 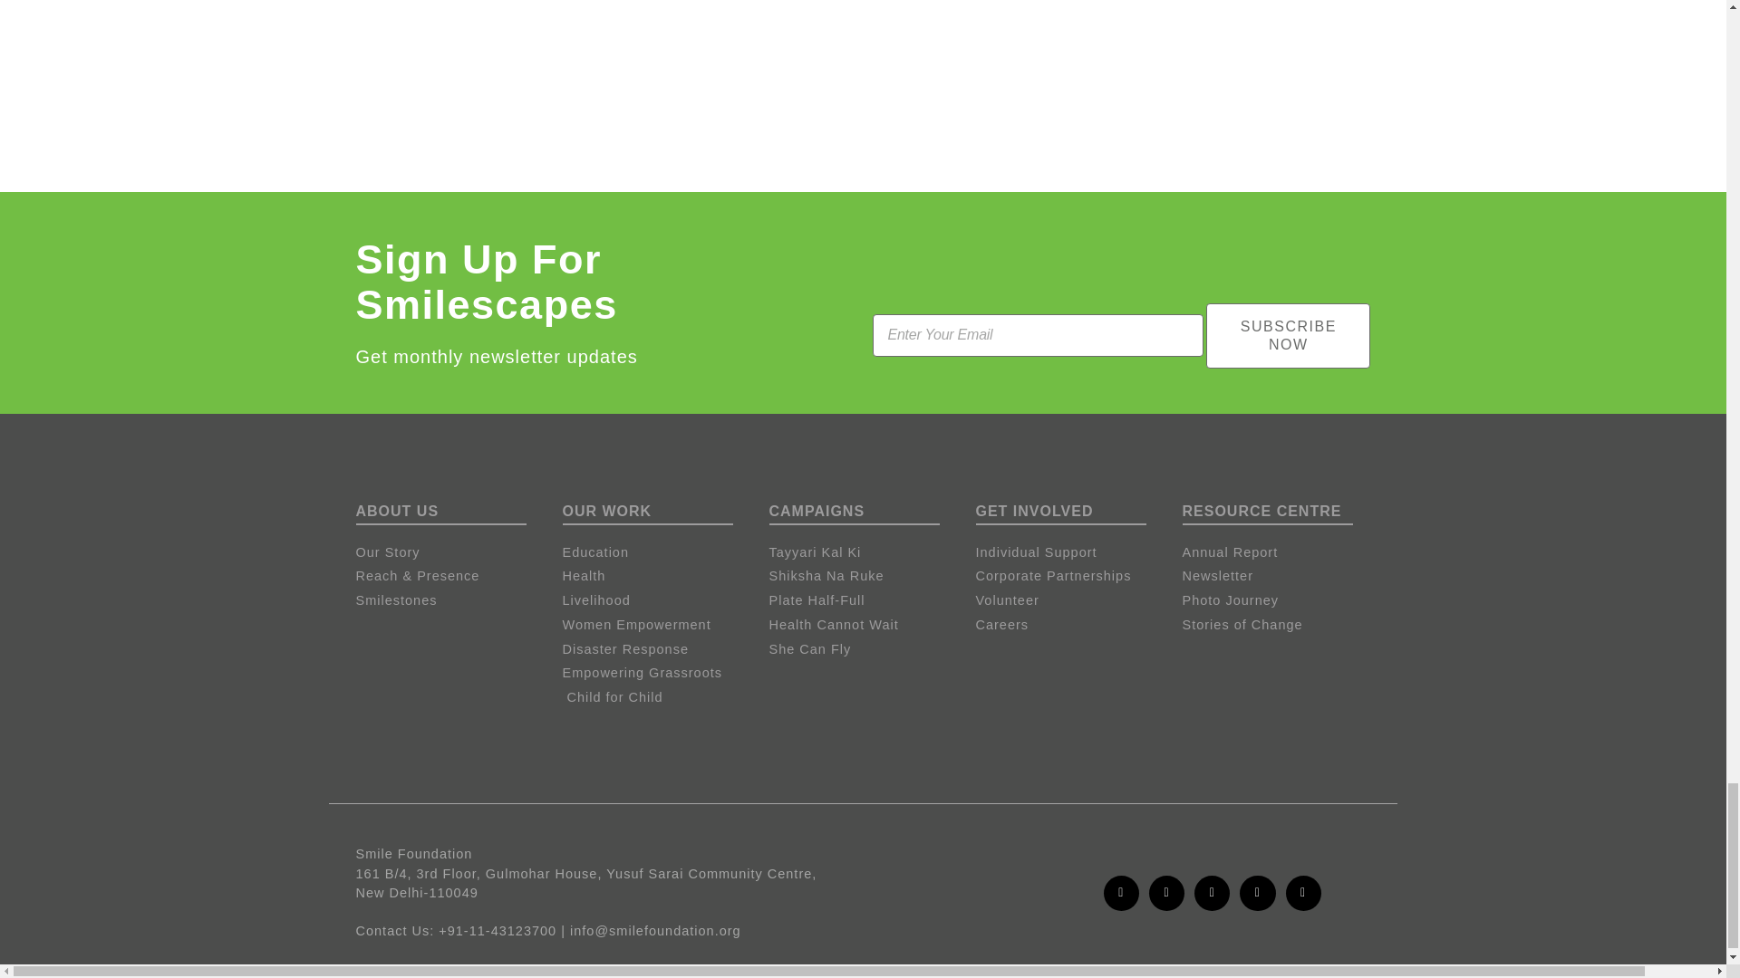 I want to click on Our Story, so click(x=449, y=552).